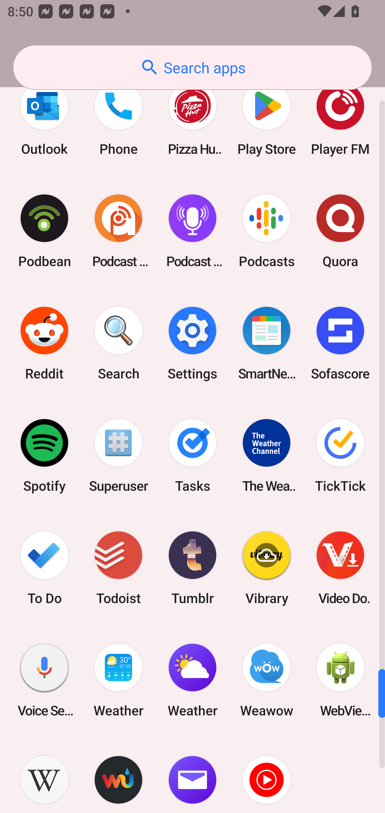 Image resolution: width=385 pixels, height=813 pixels. Describe the element at coordinates (266, 119) in the screenshot. I see `Play Store` at that location.